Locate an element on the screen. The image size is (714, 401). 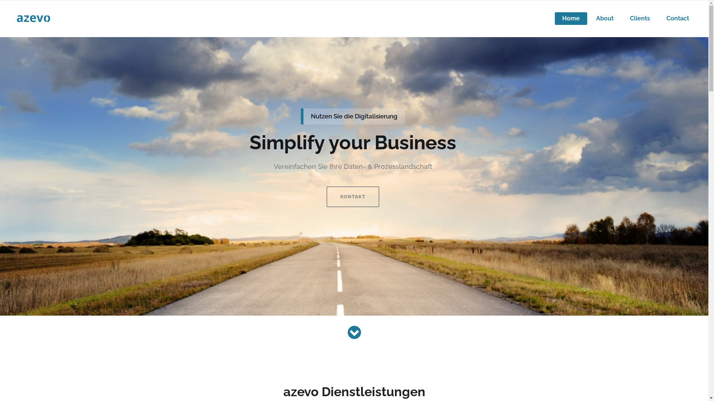
Contact is located at coordinates (678, 19).